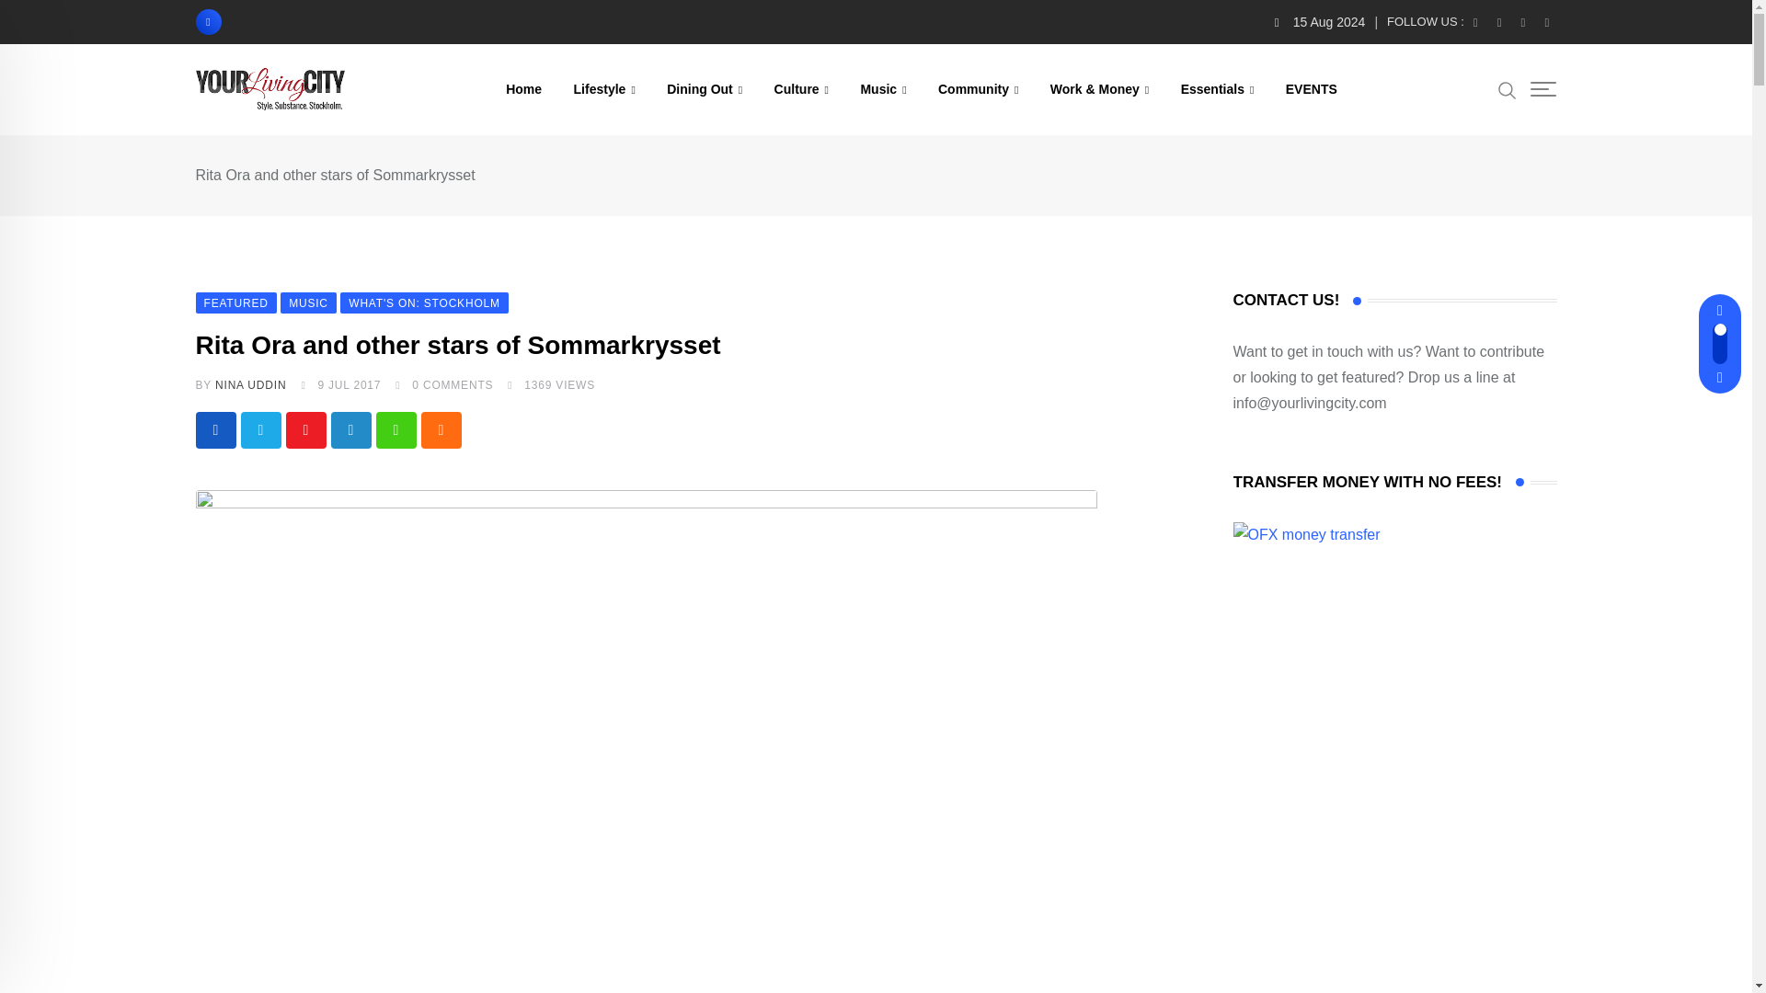  Describe the element at coordinates (250, 384) in the screenshot. I see `Posts by Nina Uddin` at that location.